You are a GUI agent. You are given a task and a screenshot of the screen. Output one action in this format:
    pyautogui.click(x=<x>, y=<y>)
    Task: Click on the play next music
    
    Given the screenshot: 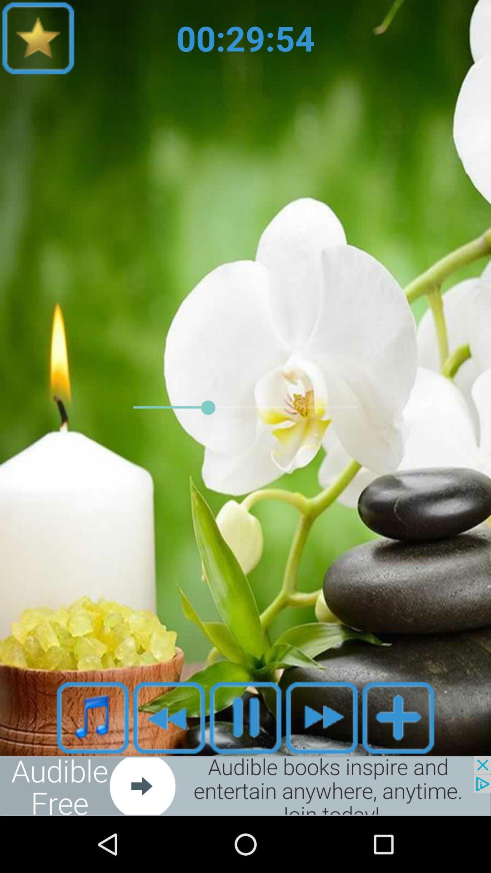 What is the action you would take?
    pyautogui.click(x=322, y=717)
    